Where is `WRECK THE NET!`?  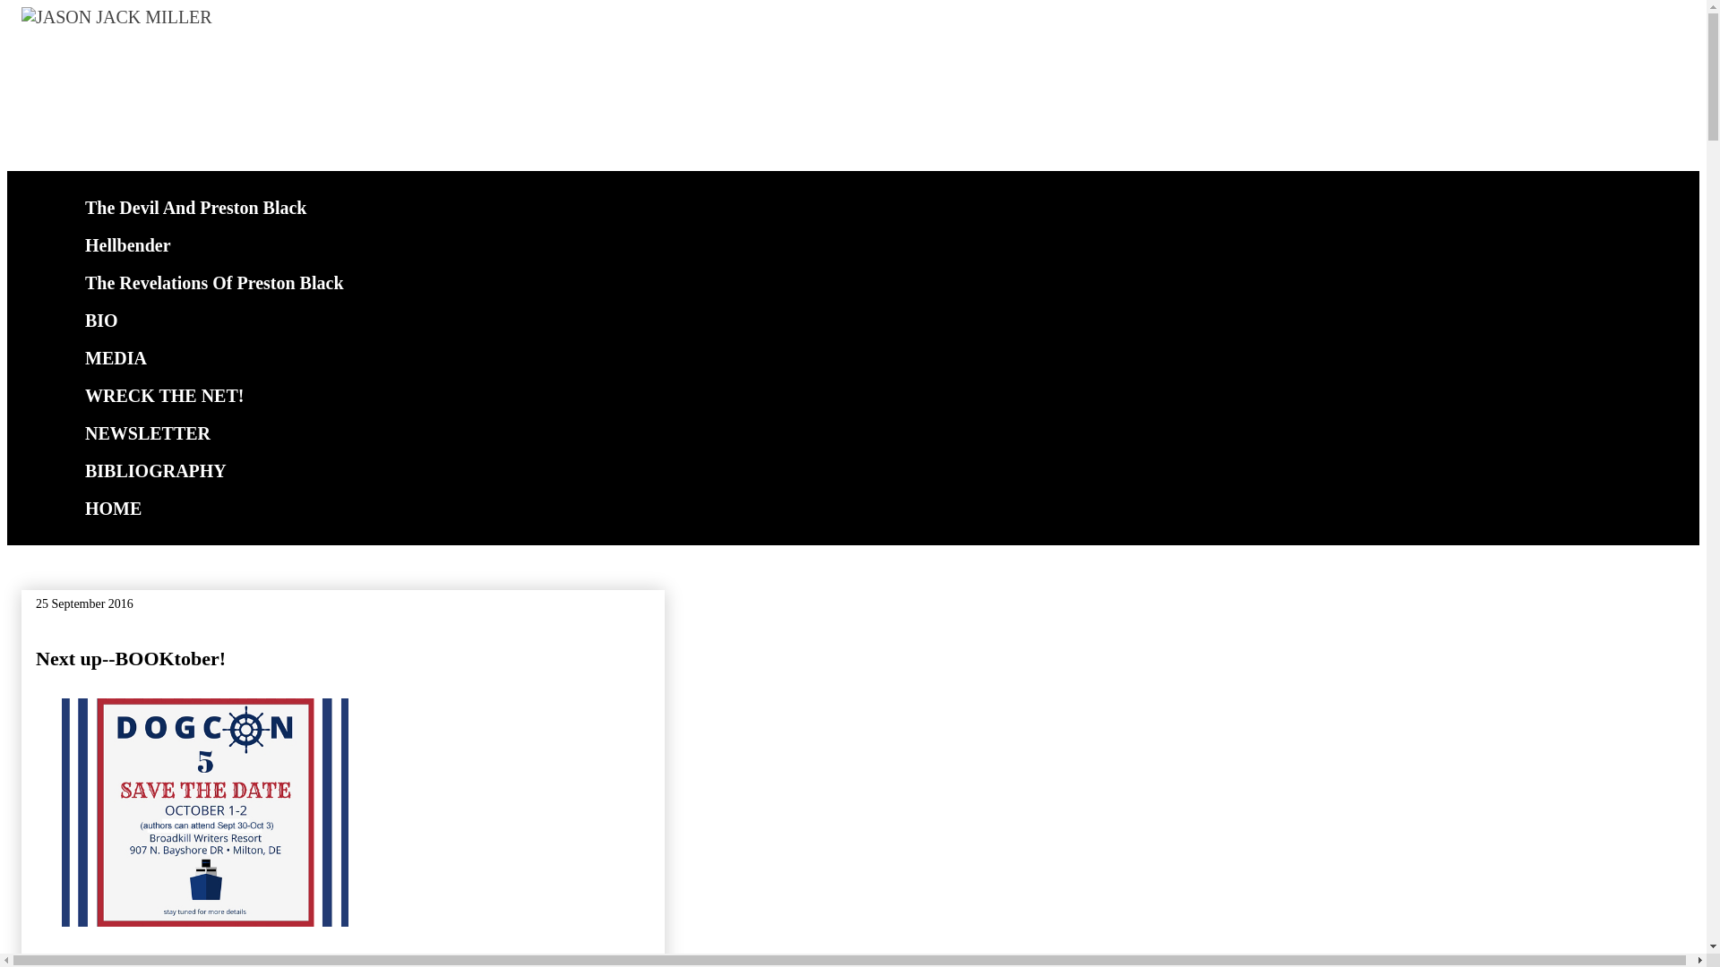
WRECK THE NET! is located at coordinates (163, 396).